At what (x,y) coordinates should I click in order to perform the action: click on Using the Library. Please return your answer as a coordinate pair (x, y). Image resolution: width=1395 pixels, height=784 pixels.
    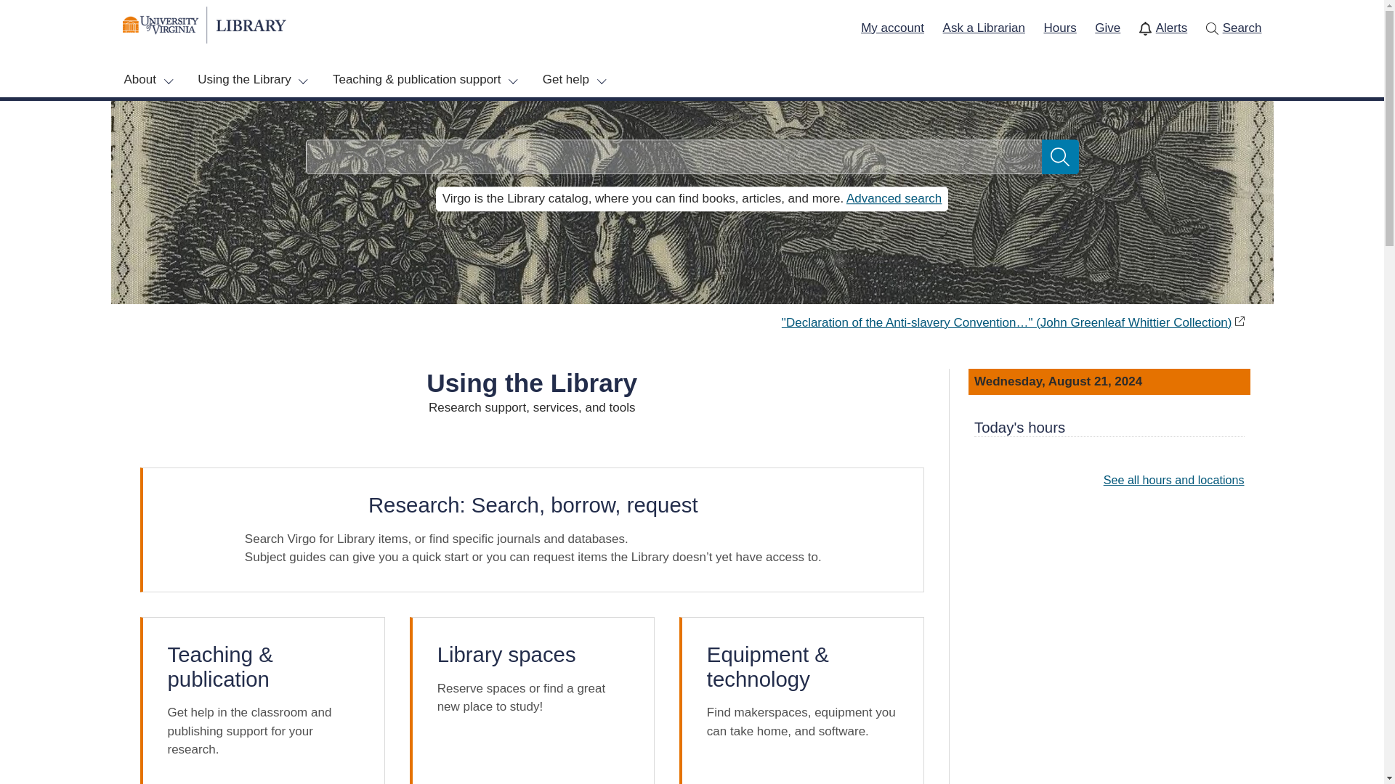
    Looking at the image, I should click on (252, 79).